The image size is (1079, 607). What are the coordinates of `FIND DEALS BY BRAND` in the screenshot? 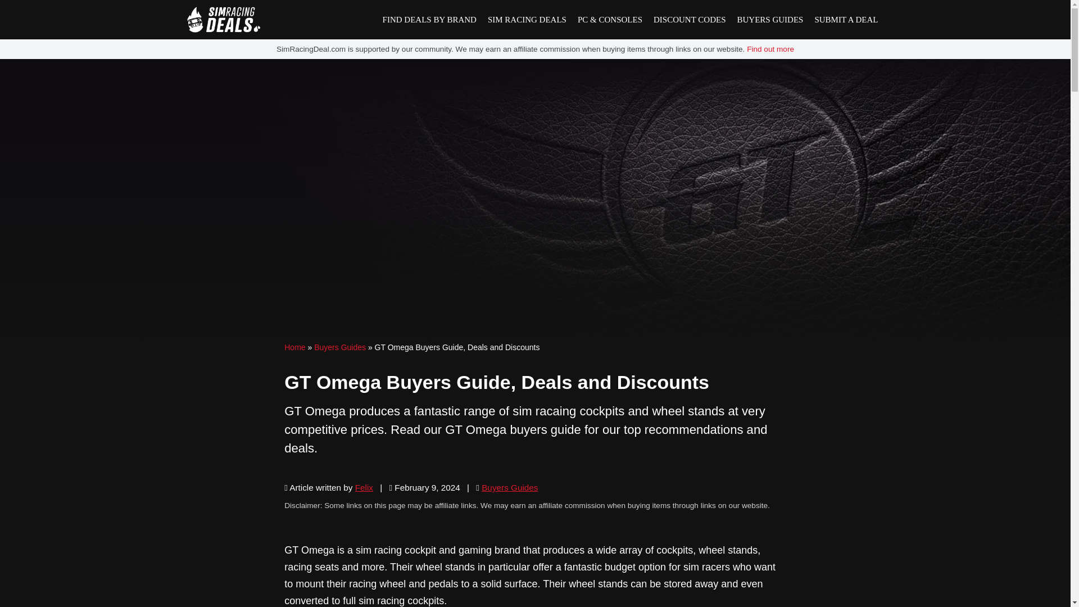 It's located at (429, 20).